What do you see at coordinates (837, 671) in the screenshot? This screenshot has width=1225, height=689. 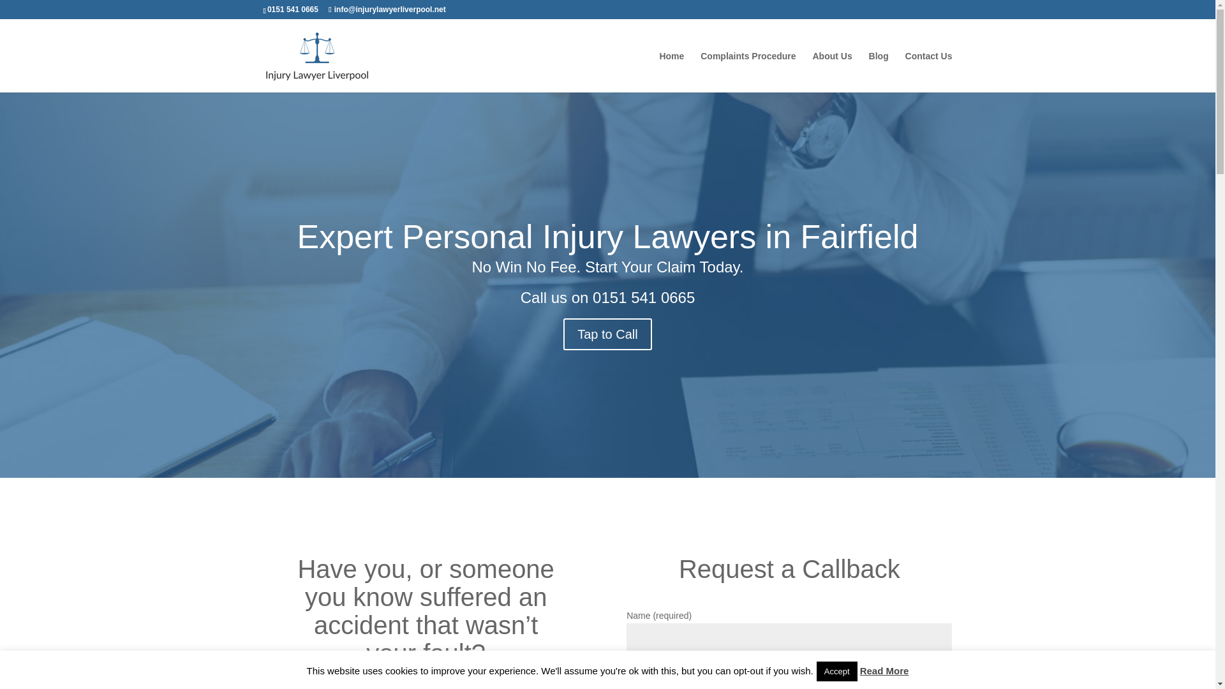 I see `Accept` at bounding box center [837, 671].